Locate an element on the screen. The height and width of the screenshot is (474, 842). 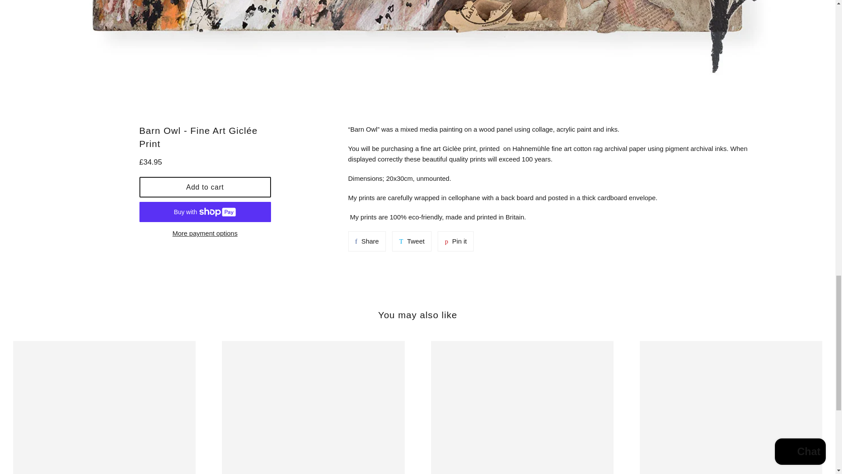
Add to cart is located at coordinates (411, 241).